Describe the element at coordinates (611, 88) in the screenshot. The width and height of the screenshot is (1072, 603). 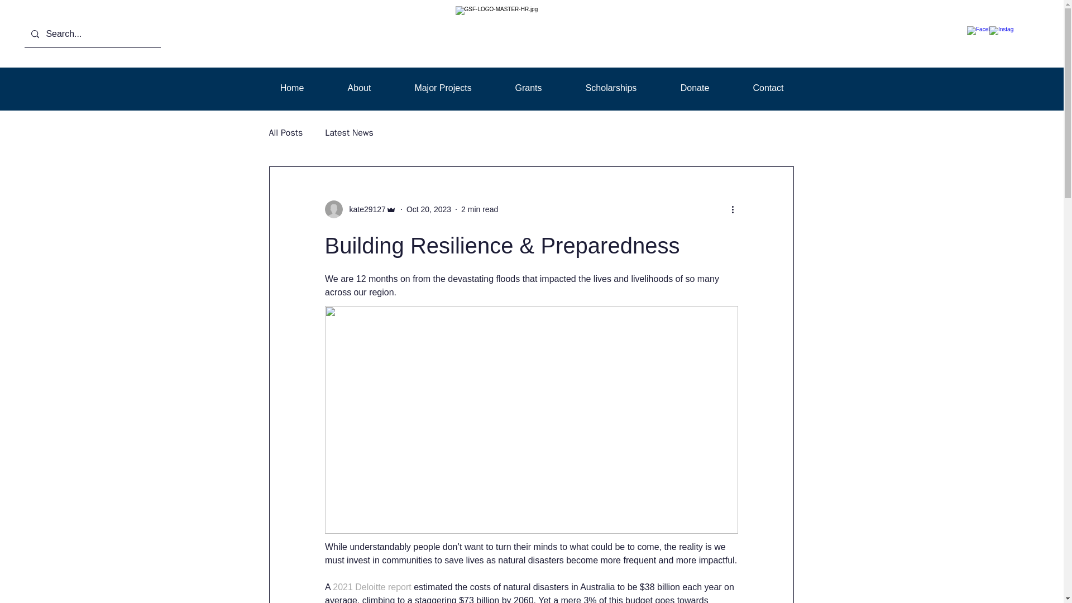
I see `Scholarships` at that location.